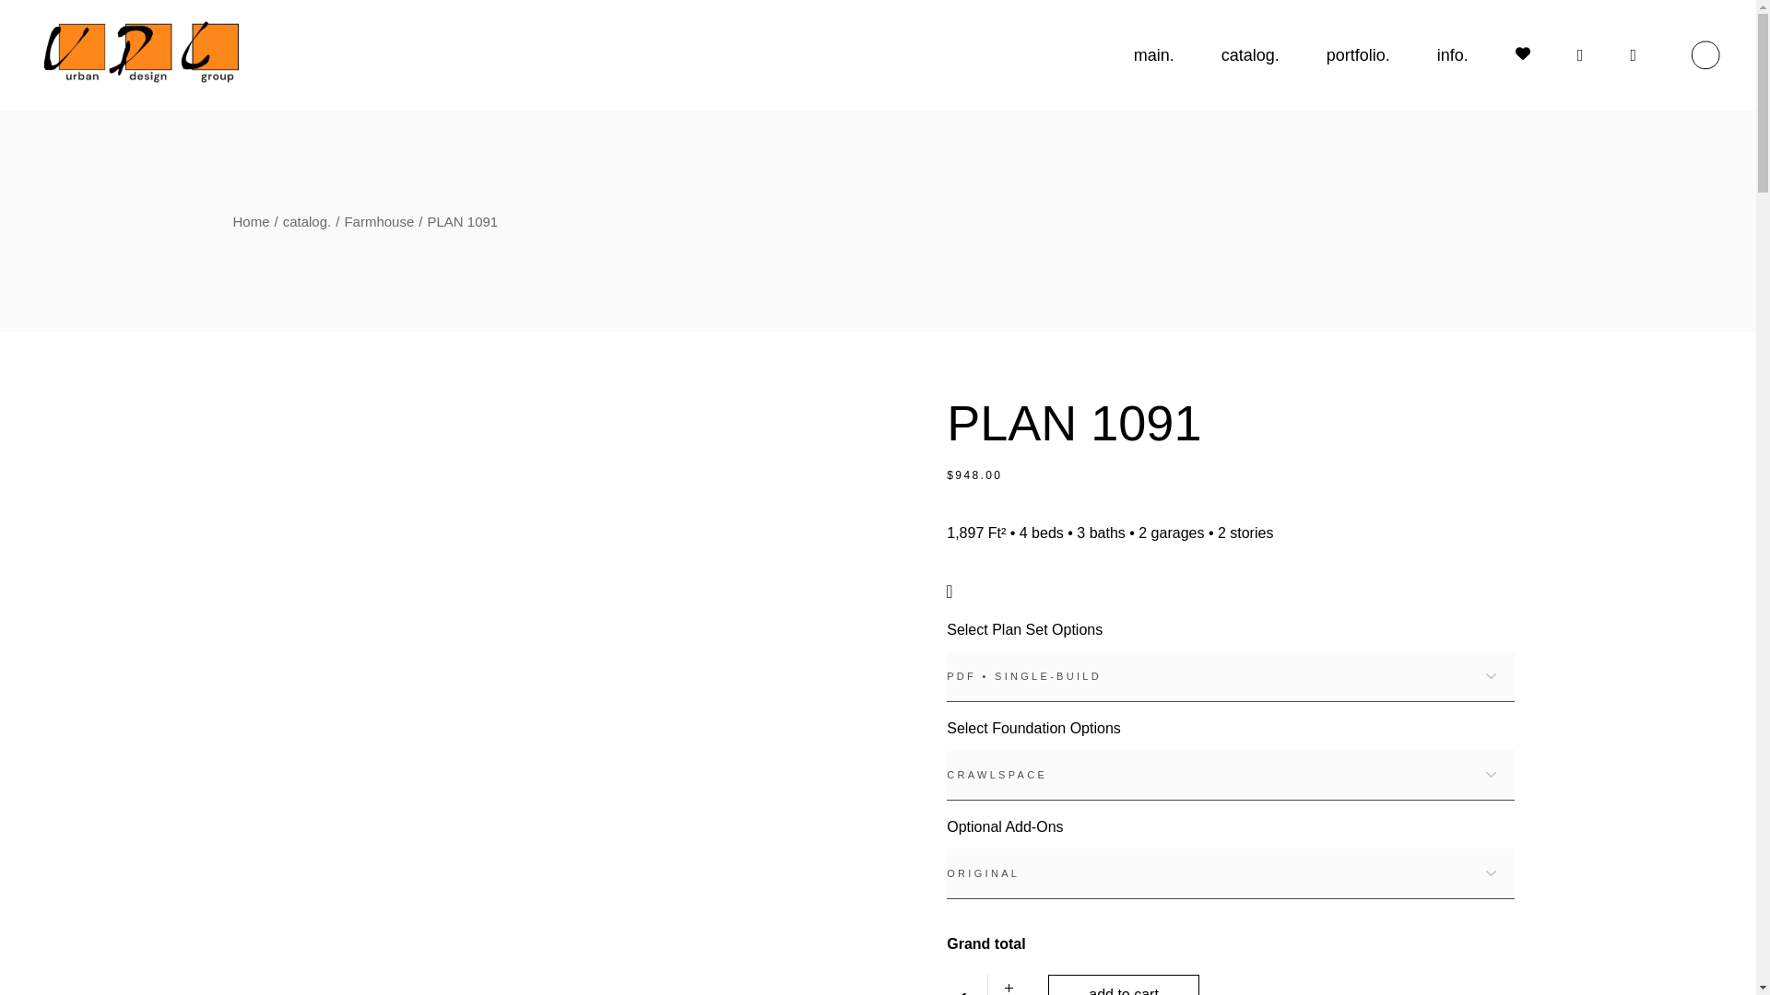  What do you see at coordinates (308, 221) in the screenshot?
I see `catalog.` at bounding box center [308, 221].